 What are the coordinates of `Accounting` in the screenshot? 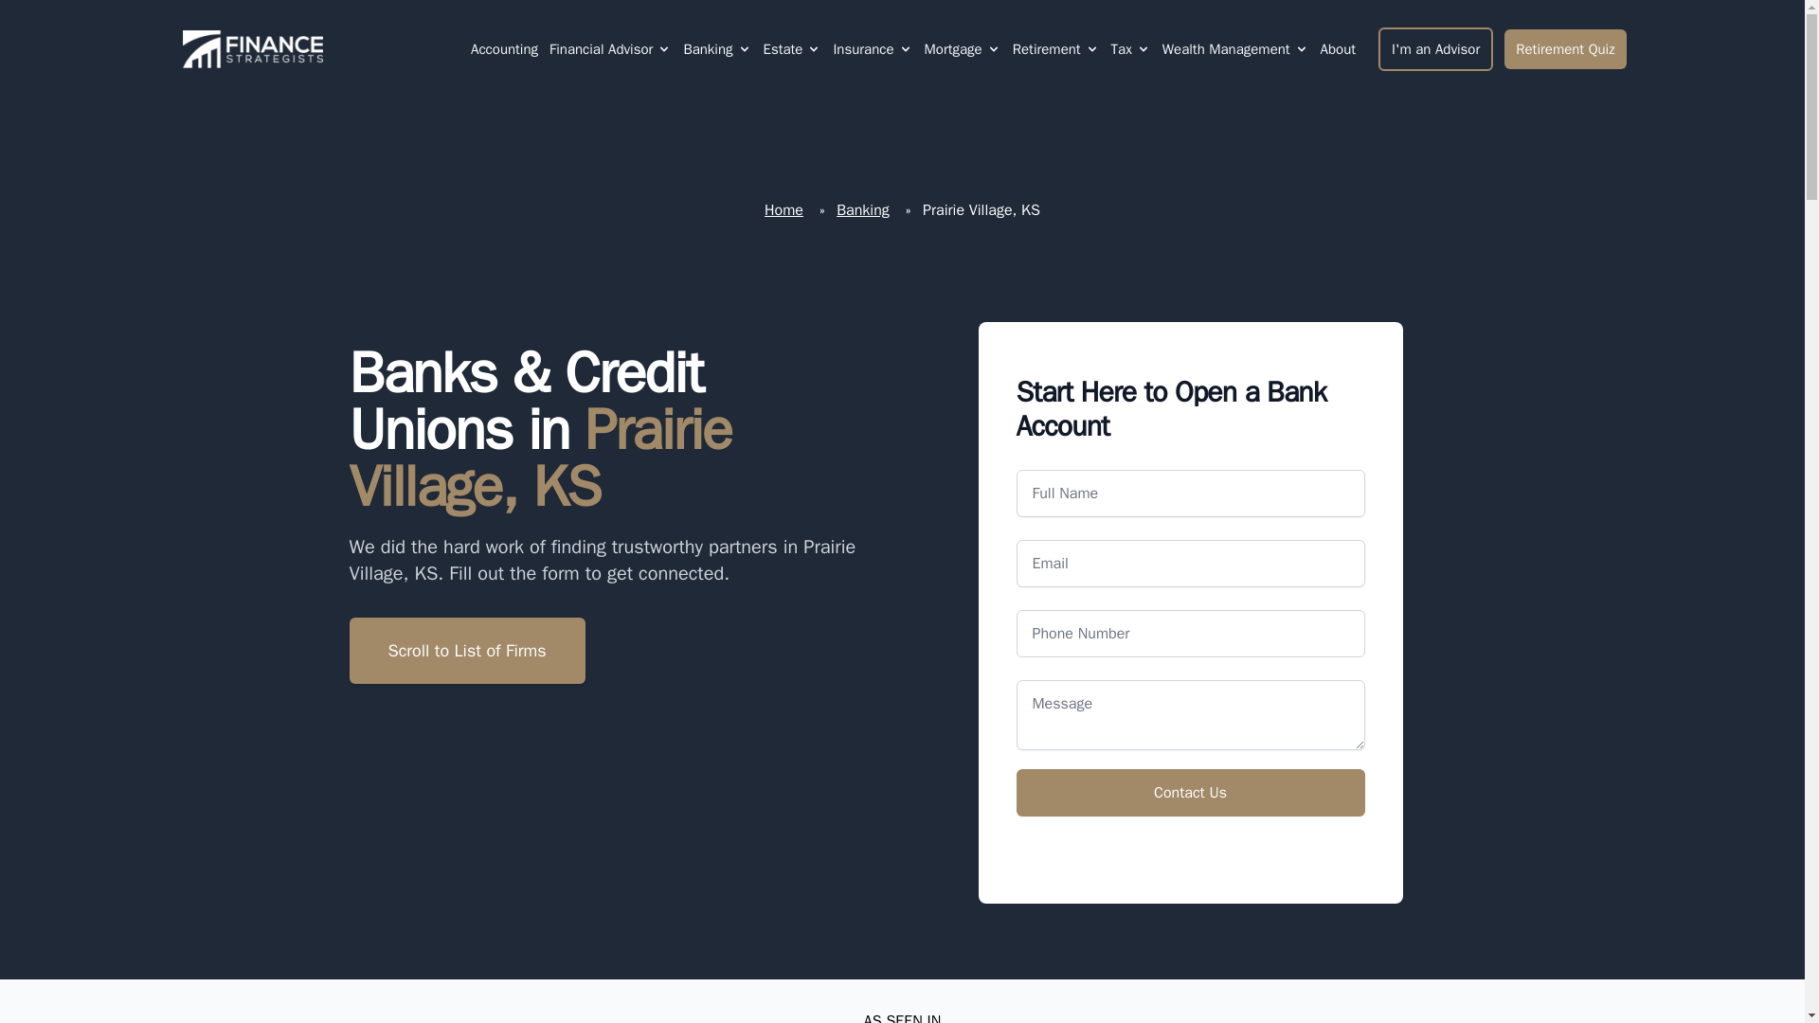 It's located at (504, 49).